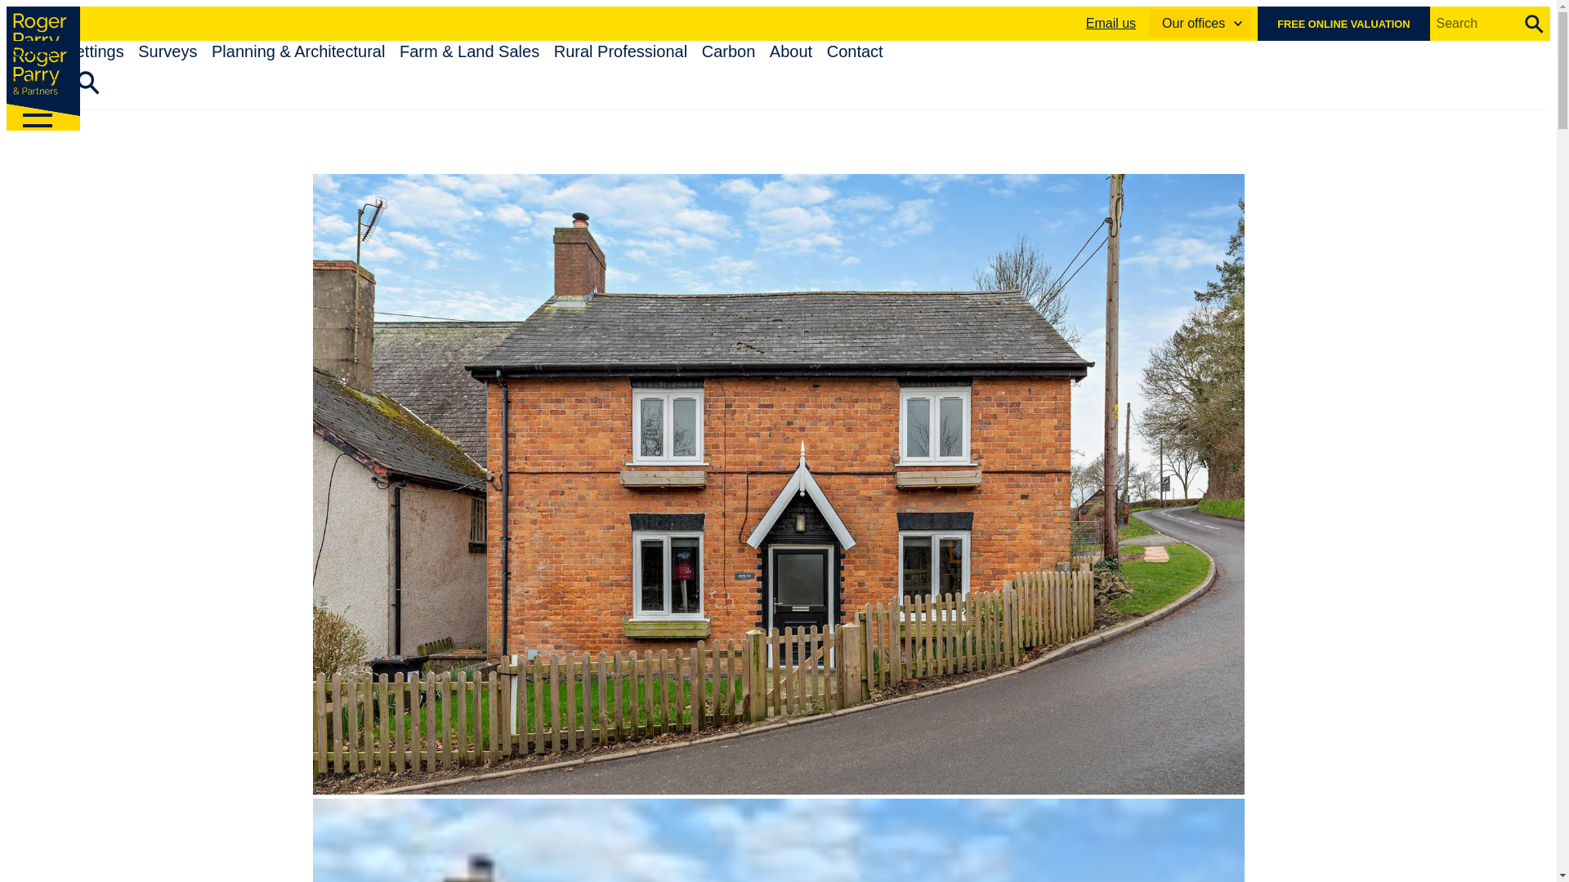 This screenshot has width=1569, height=882. What do you see at coordinates (88, 82) in the screenshot?
I see `Search` at bounding box center [88, 82].